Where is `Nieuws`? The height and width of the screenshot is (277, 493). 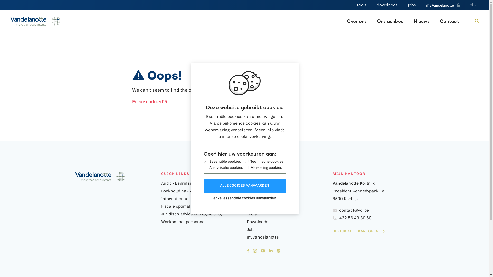
Nieuws is located at coordinates (287, 199).